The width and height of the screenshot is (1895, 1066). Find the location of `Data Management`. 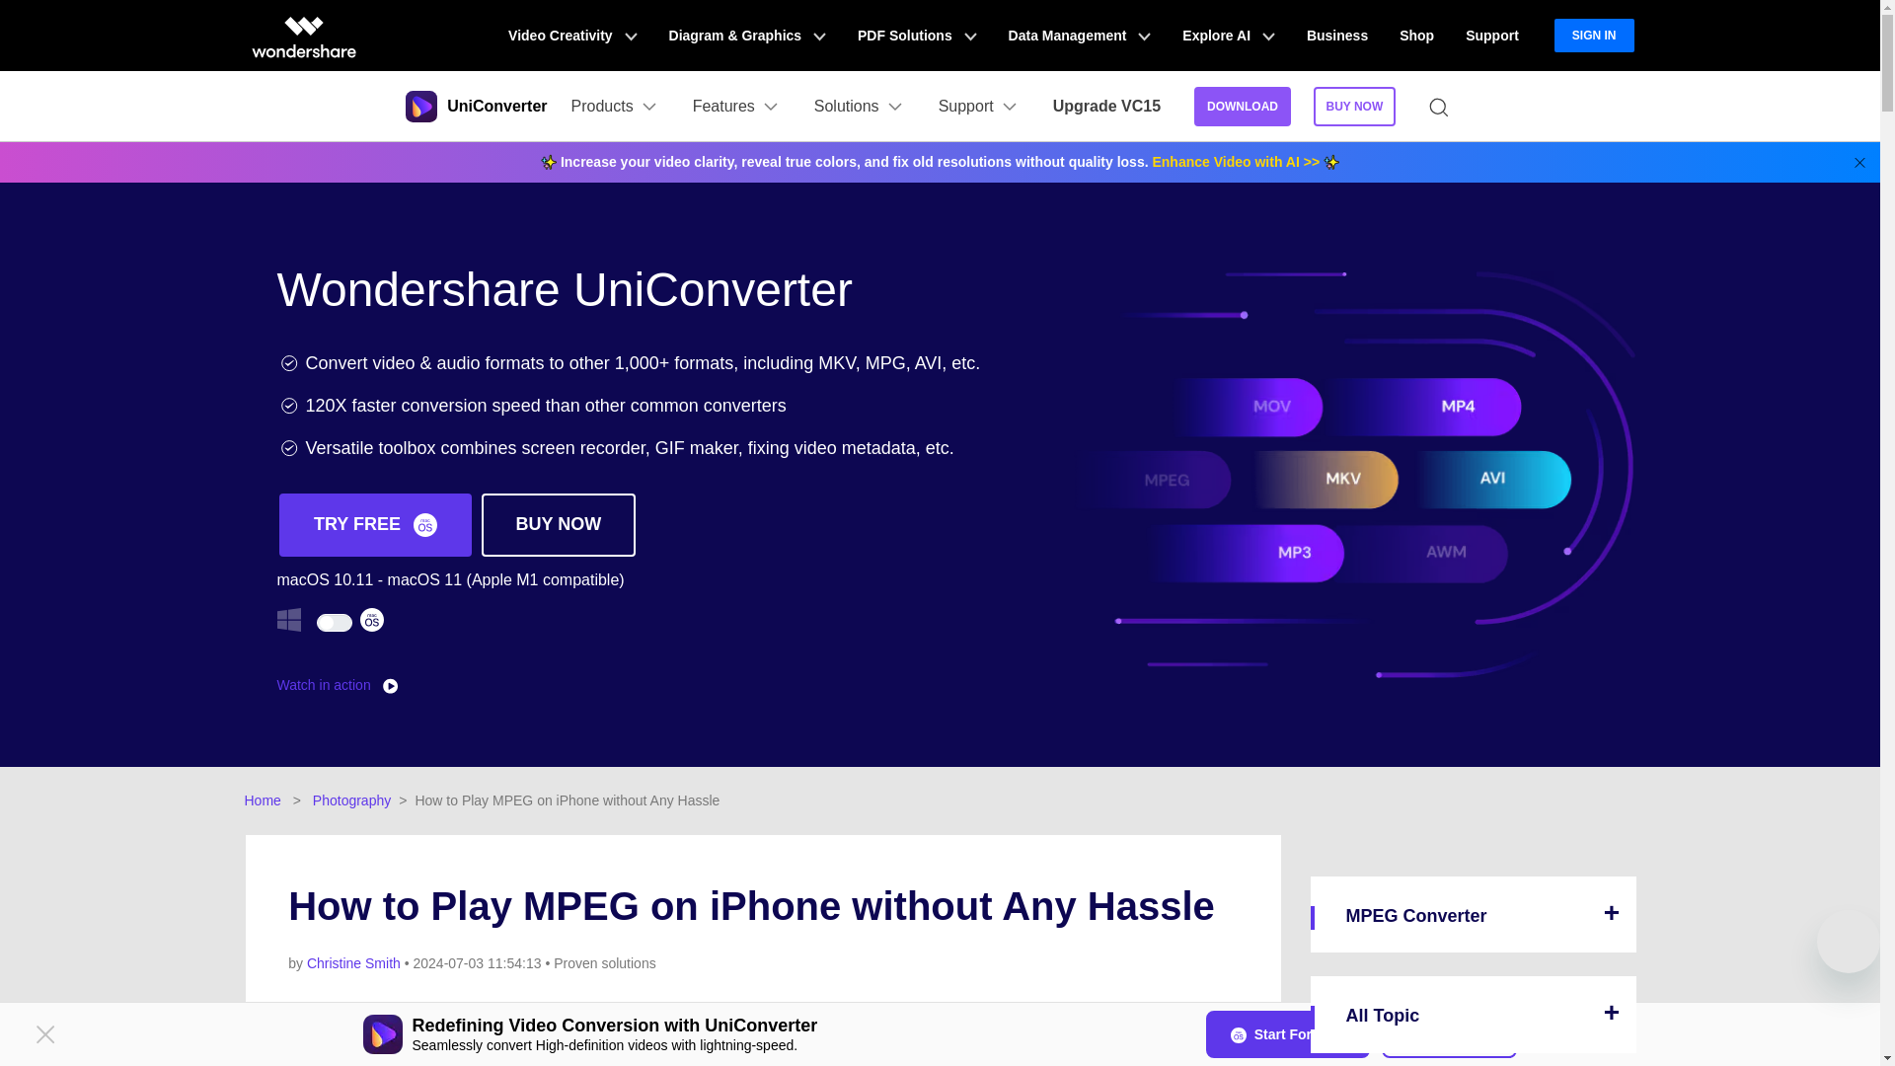

Data Management is located at coordinates (1080, 36).